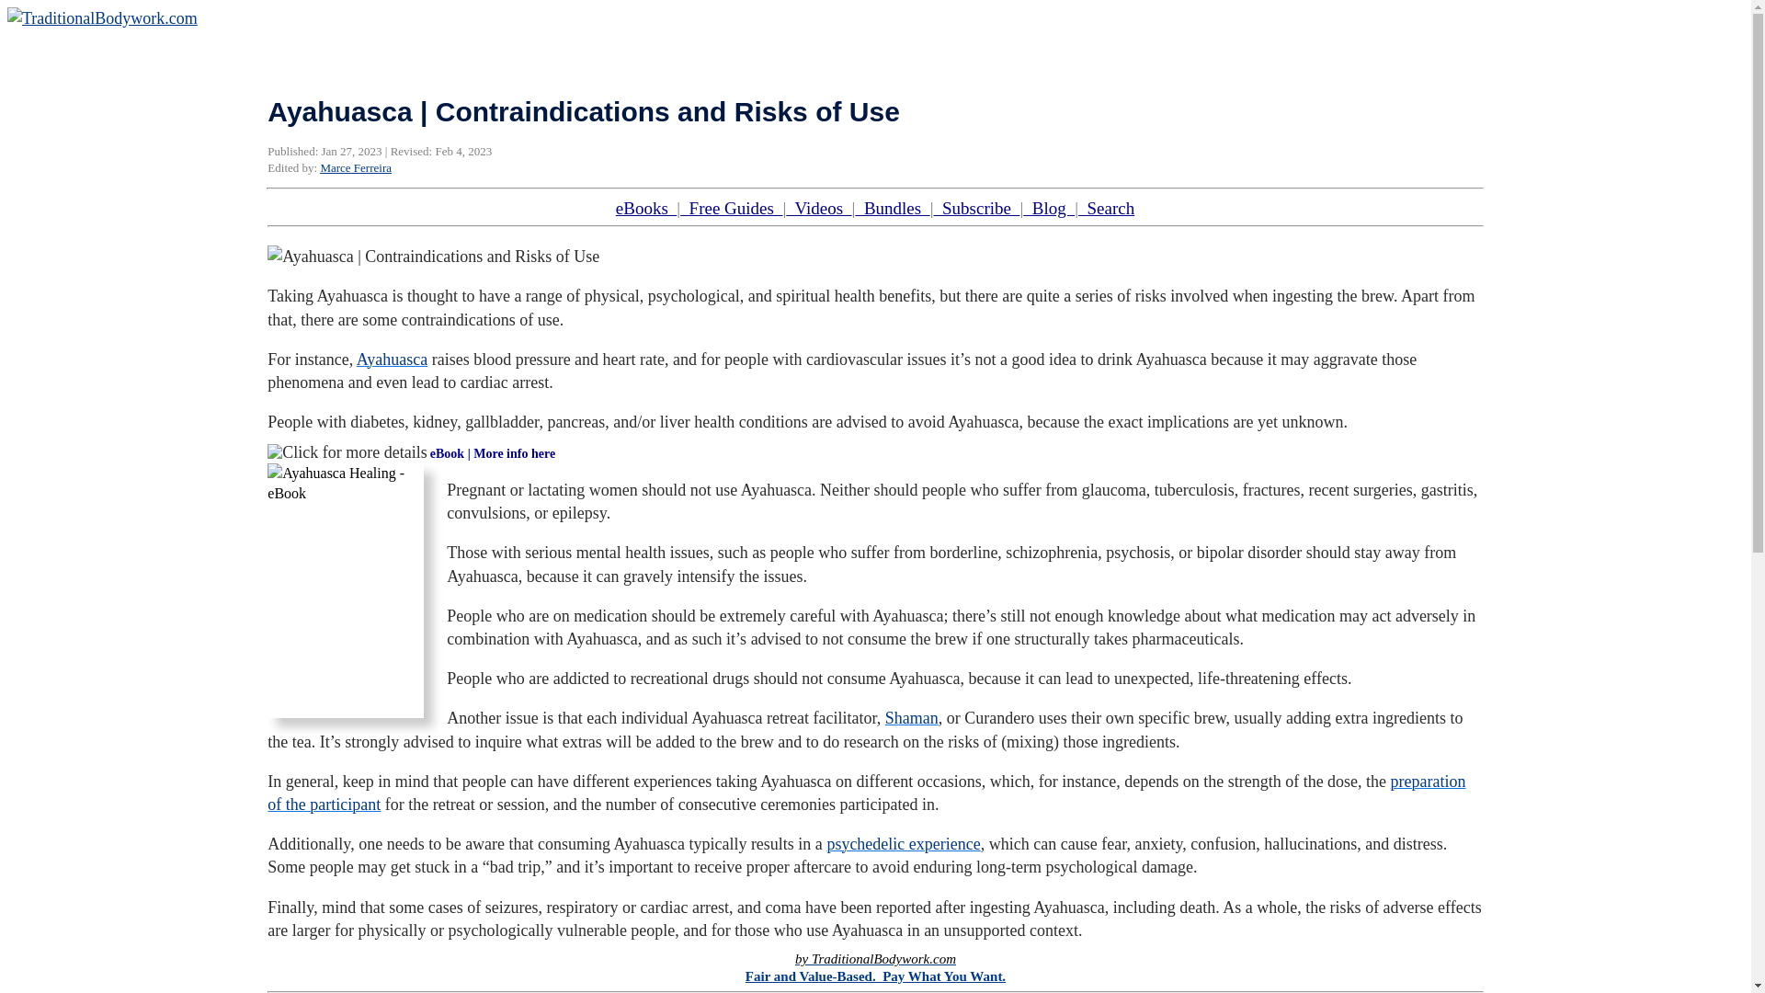  Describe the element at coordinates (976, 208) in the screenshot. I see `  Subscribe  ` at that location.